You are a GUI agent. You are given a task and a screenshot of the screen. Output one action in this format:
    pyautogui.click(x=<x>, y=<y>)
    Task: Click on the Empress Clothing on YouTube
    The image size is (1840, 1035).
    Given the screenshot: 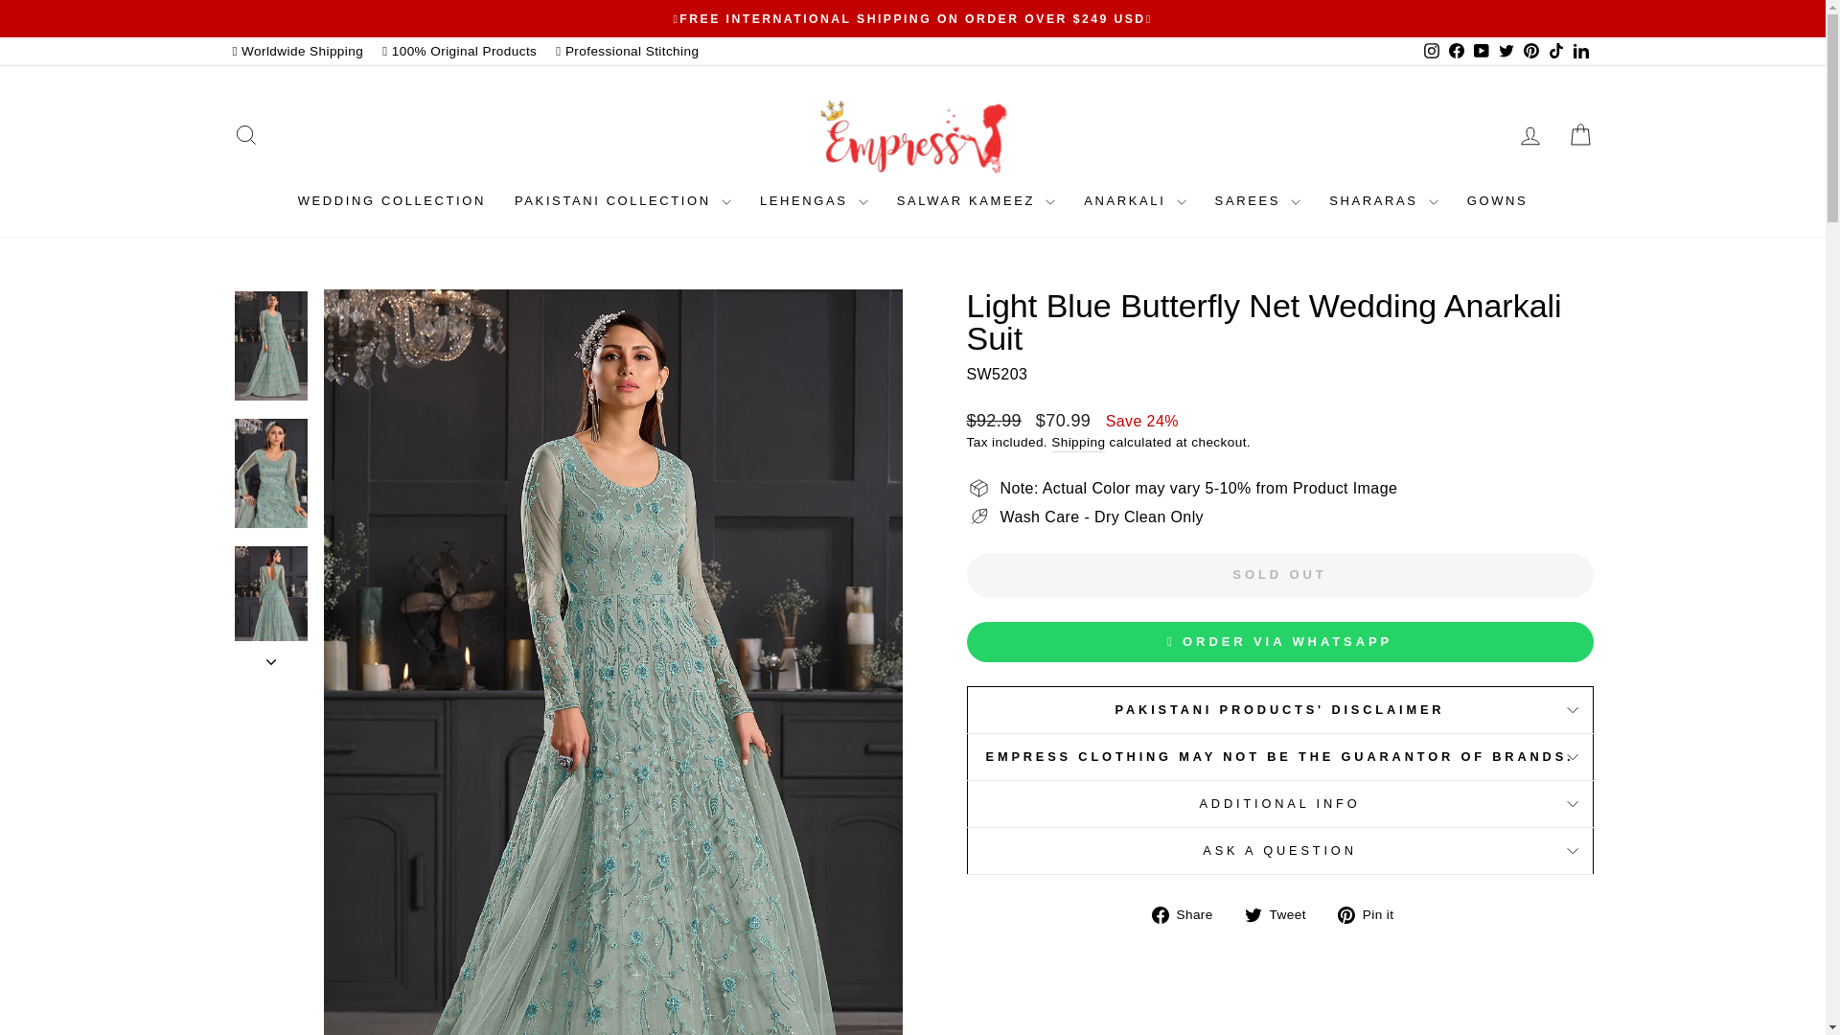 What is the action you would take?
    pyautogui.click(x=1480, y=51)
    